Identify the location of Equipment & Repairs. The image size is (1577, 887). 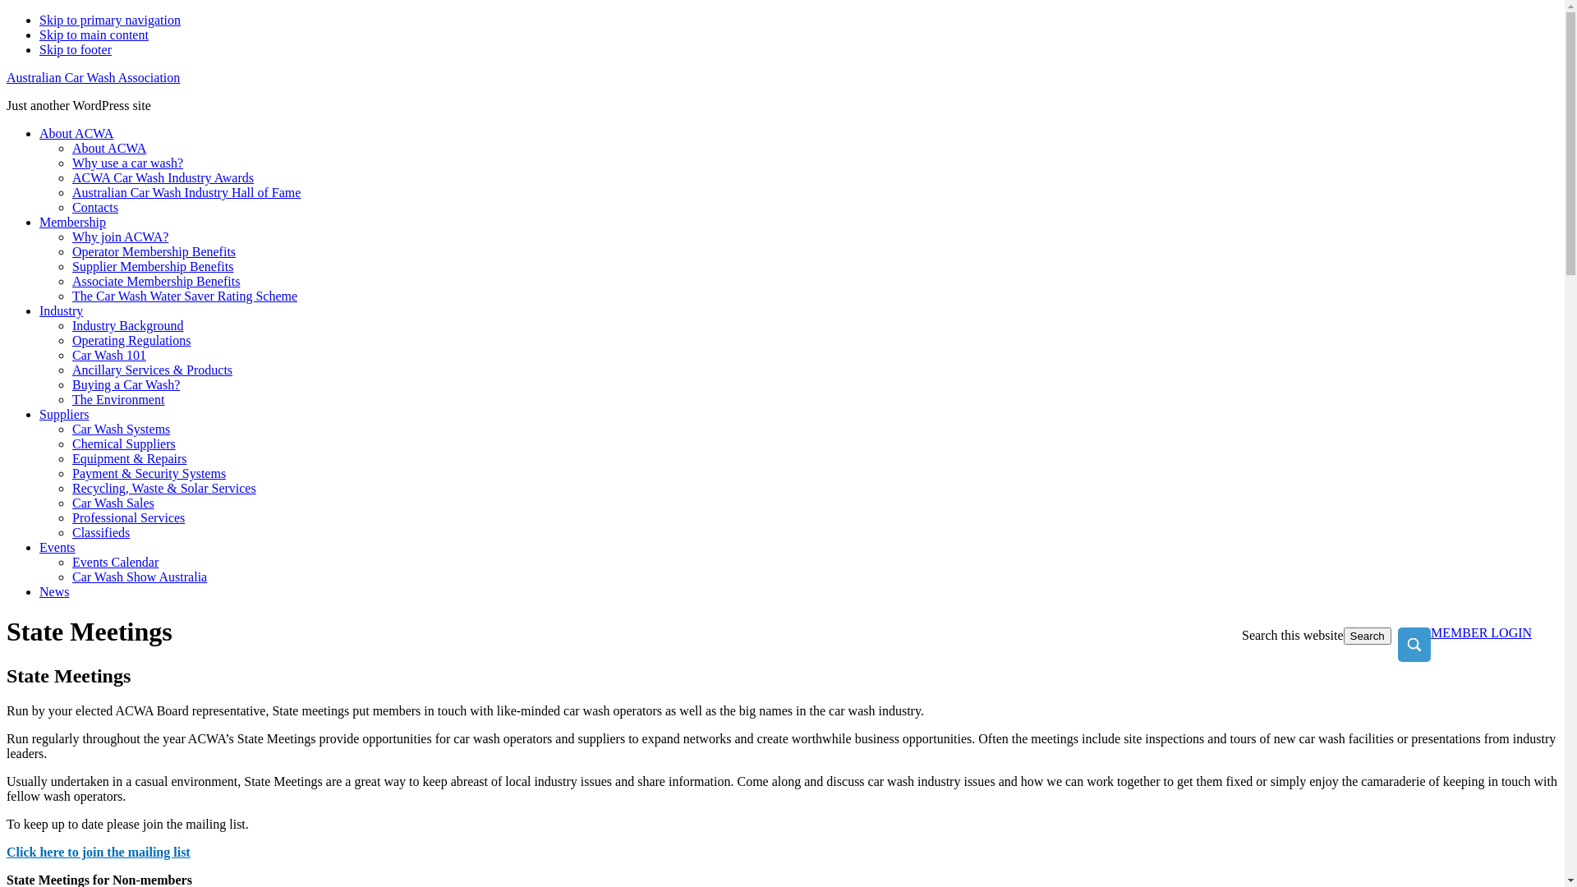
(130, 458).